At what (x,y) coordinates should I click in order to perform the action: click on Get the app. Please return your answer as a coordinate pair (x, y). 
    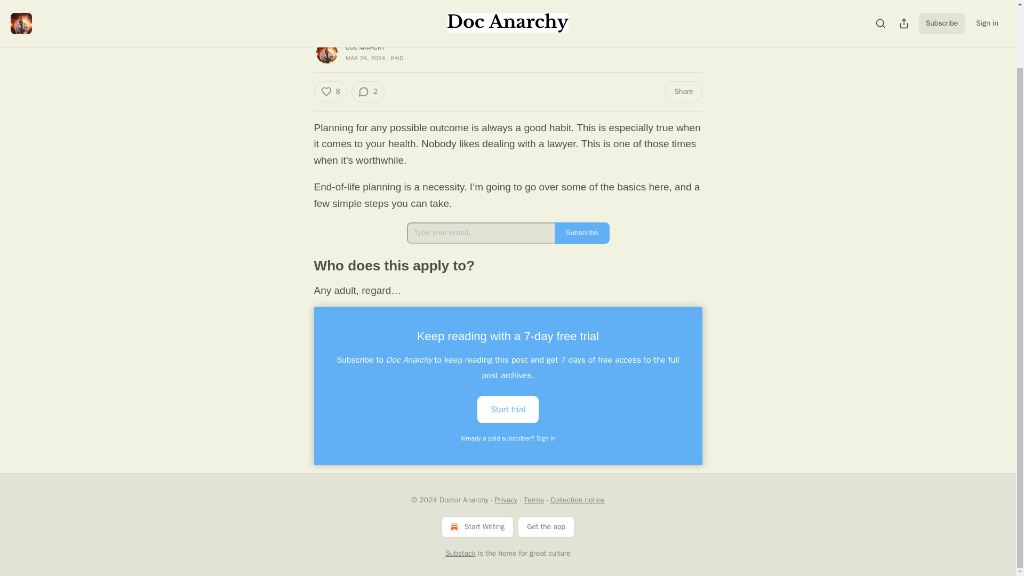
    Looking at the image, I should click on (546, 526).